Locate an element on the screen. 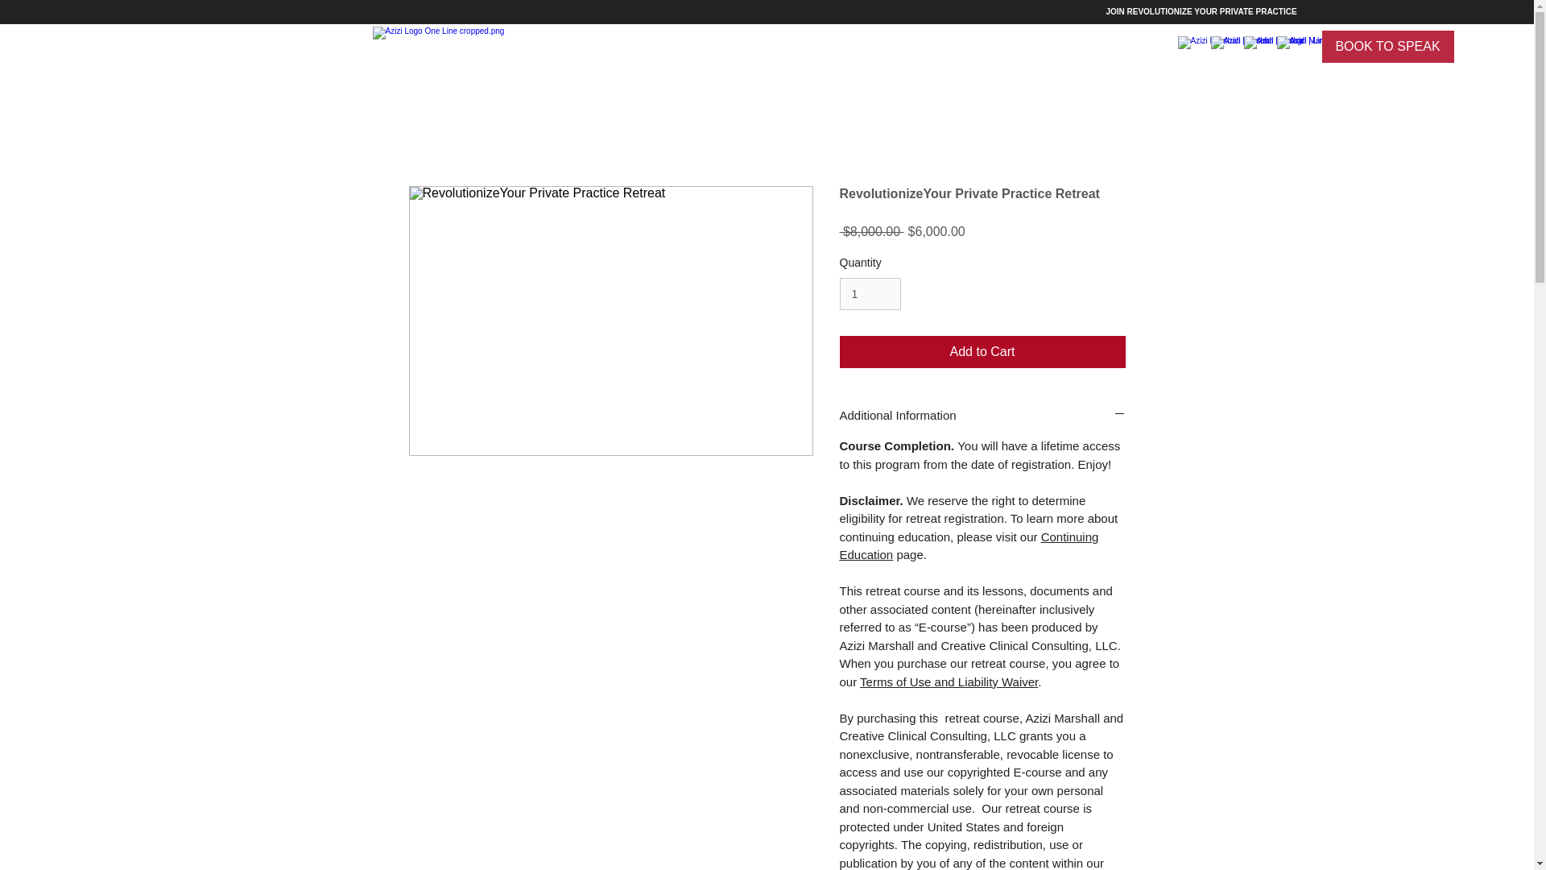  Continuing Education is located at coordinates (968, 545).